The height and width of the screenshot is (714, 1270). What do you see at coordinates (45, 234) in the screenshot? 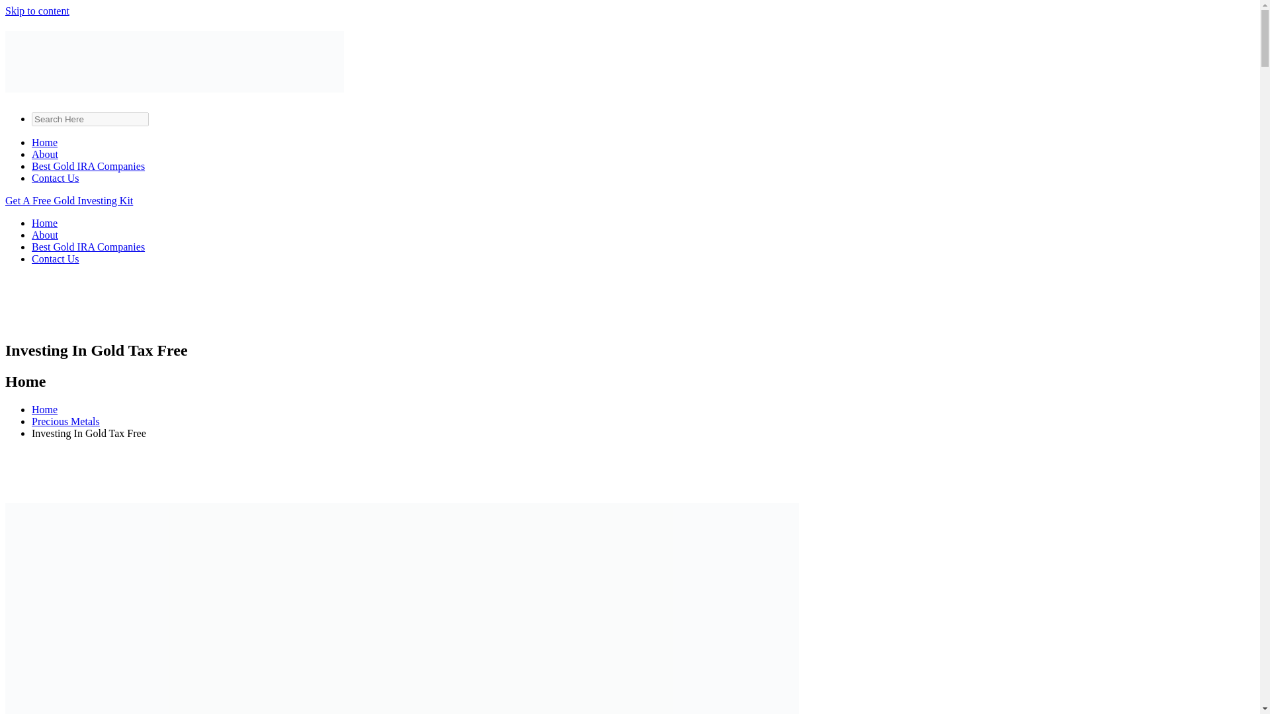
I see `About` at bounding box center [45, 234].